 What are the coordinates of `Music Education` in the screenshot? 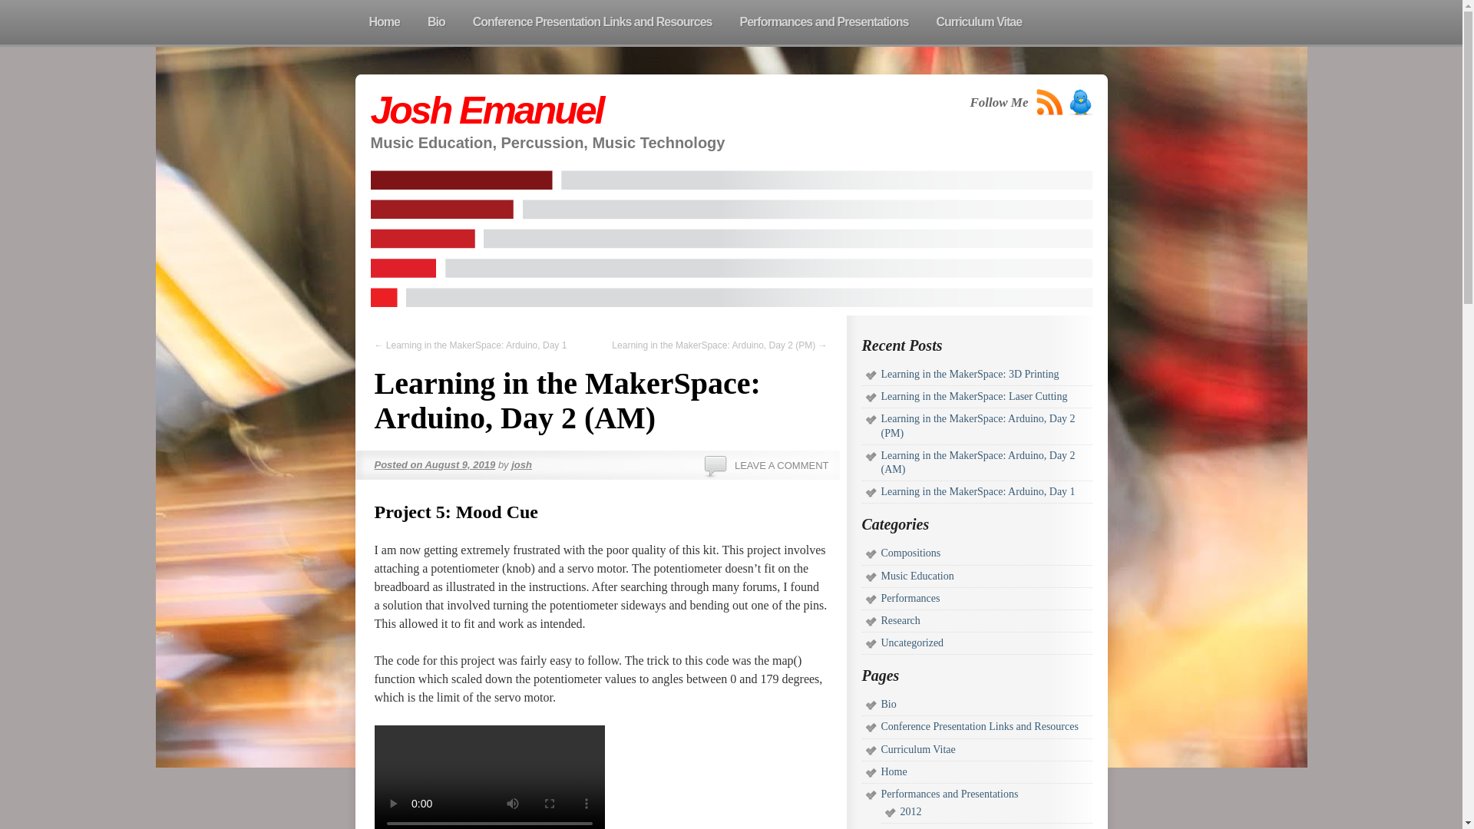 It's located at (917, 575).